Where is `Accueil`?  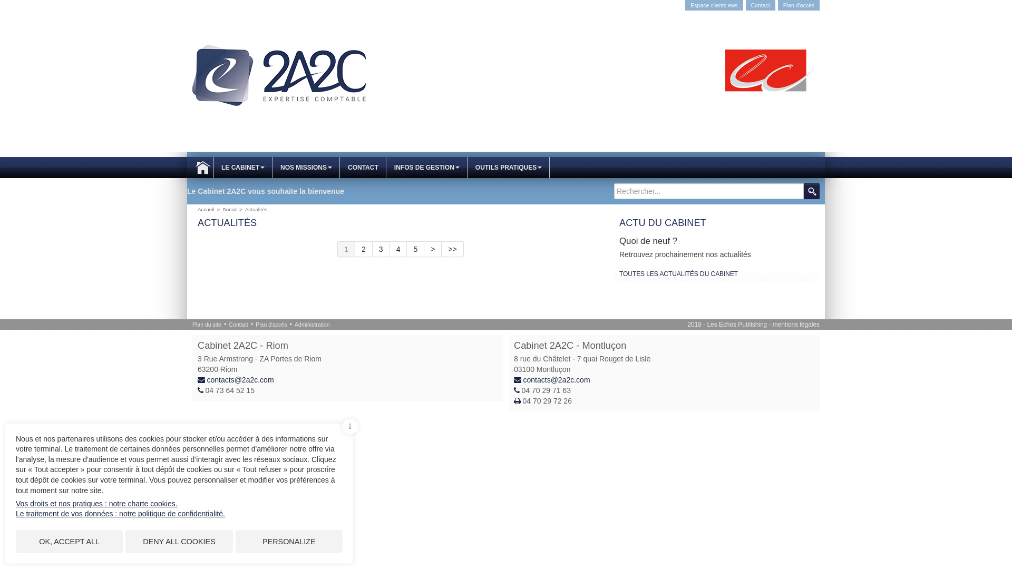
Accueil is located at coordinates (279, 75).